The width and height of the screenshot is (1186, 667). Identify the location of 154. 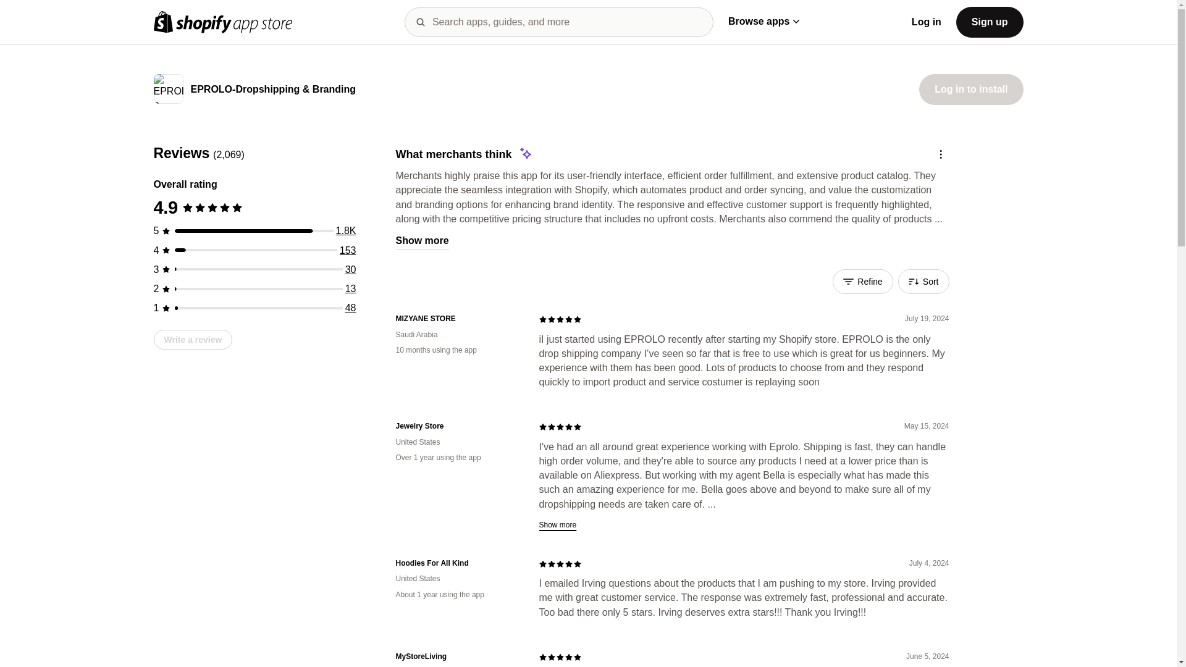
(348, 250).